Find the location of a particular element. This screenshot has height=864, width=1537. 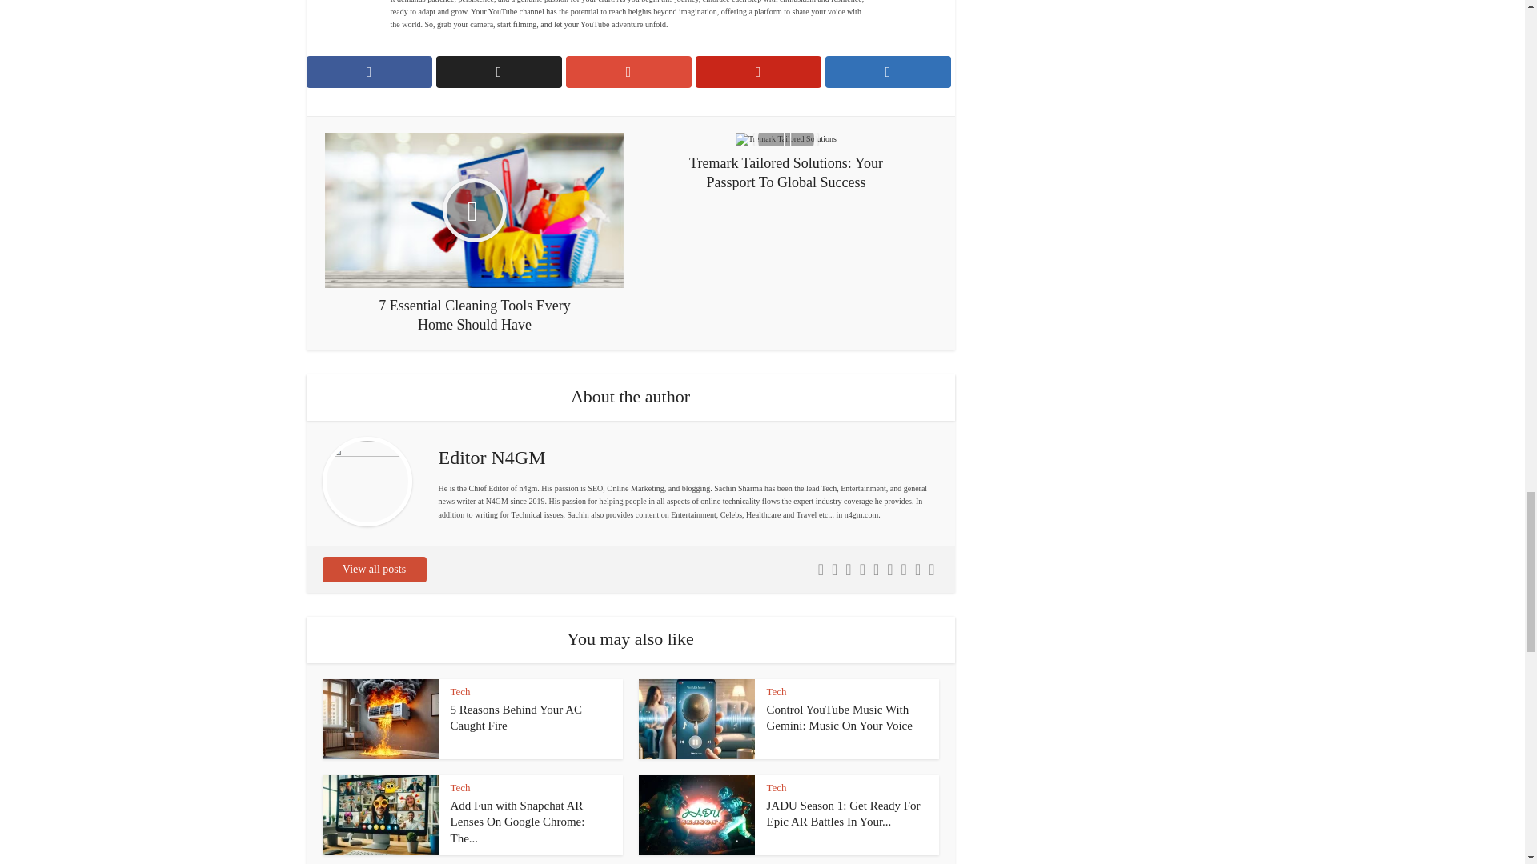

Control YouTube Music With Gemini: Music On Your Voice is located at coordinates (840, 717).